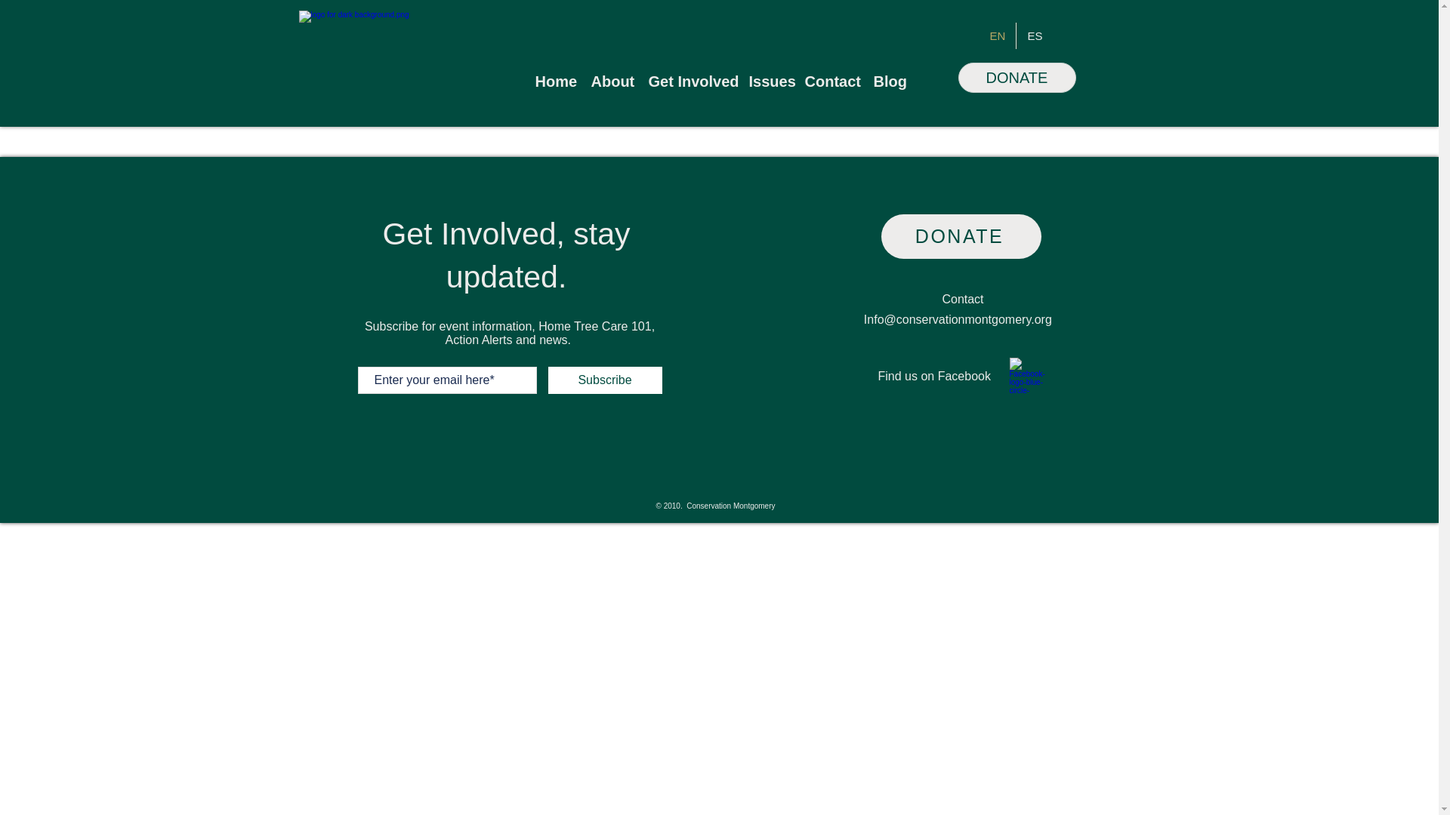  Describe the element at coordinates (888, 81) in the screenshot. I see `Blog` at that location.